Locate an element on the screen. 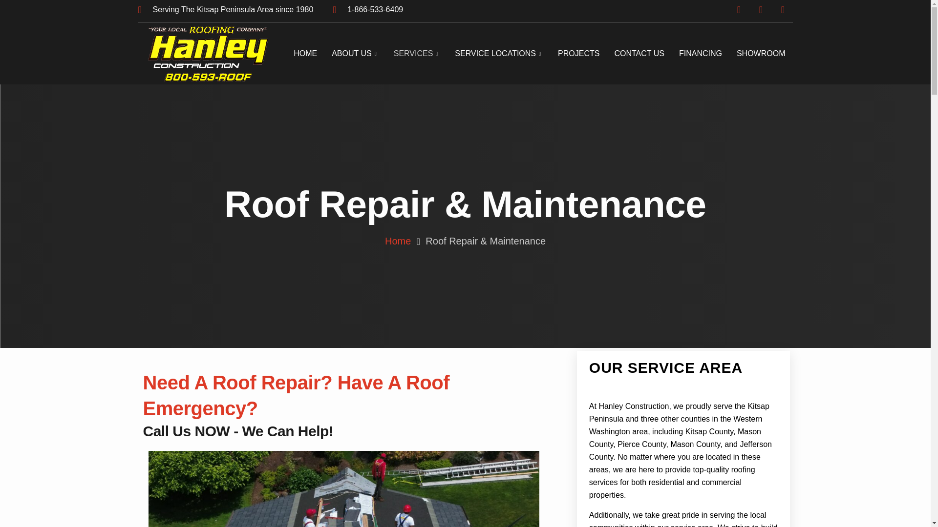 This screenshot has width=938, height=527. PROJECTS is located at coordinates (578, 54).